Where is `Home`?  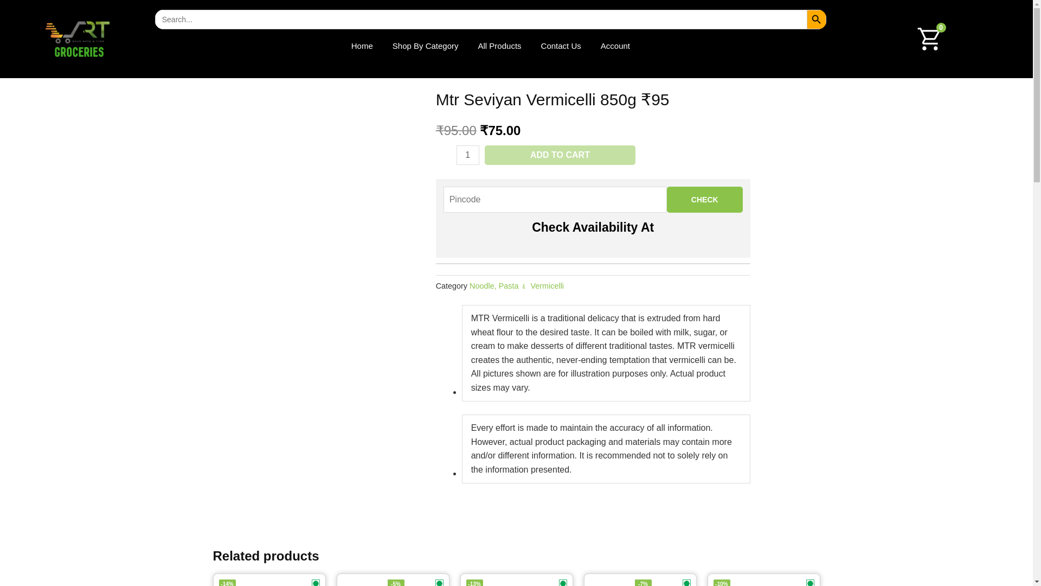 Home is located at coordinates (362, 46).